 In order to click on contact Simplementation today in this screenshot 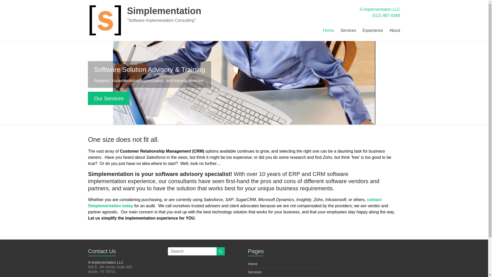, I will do `click(235, 203)`.